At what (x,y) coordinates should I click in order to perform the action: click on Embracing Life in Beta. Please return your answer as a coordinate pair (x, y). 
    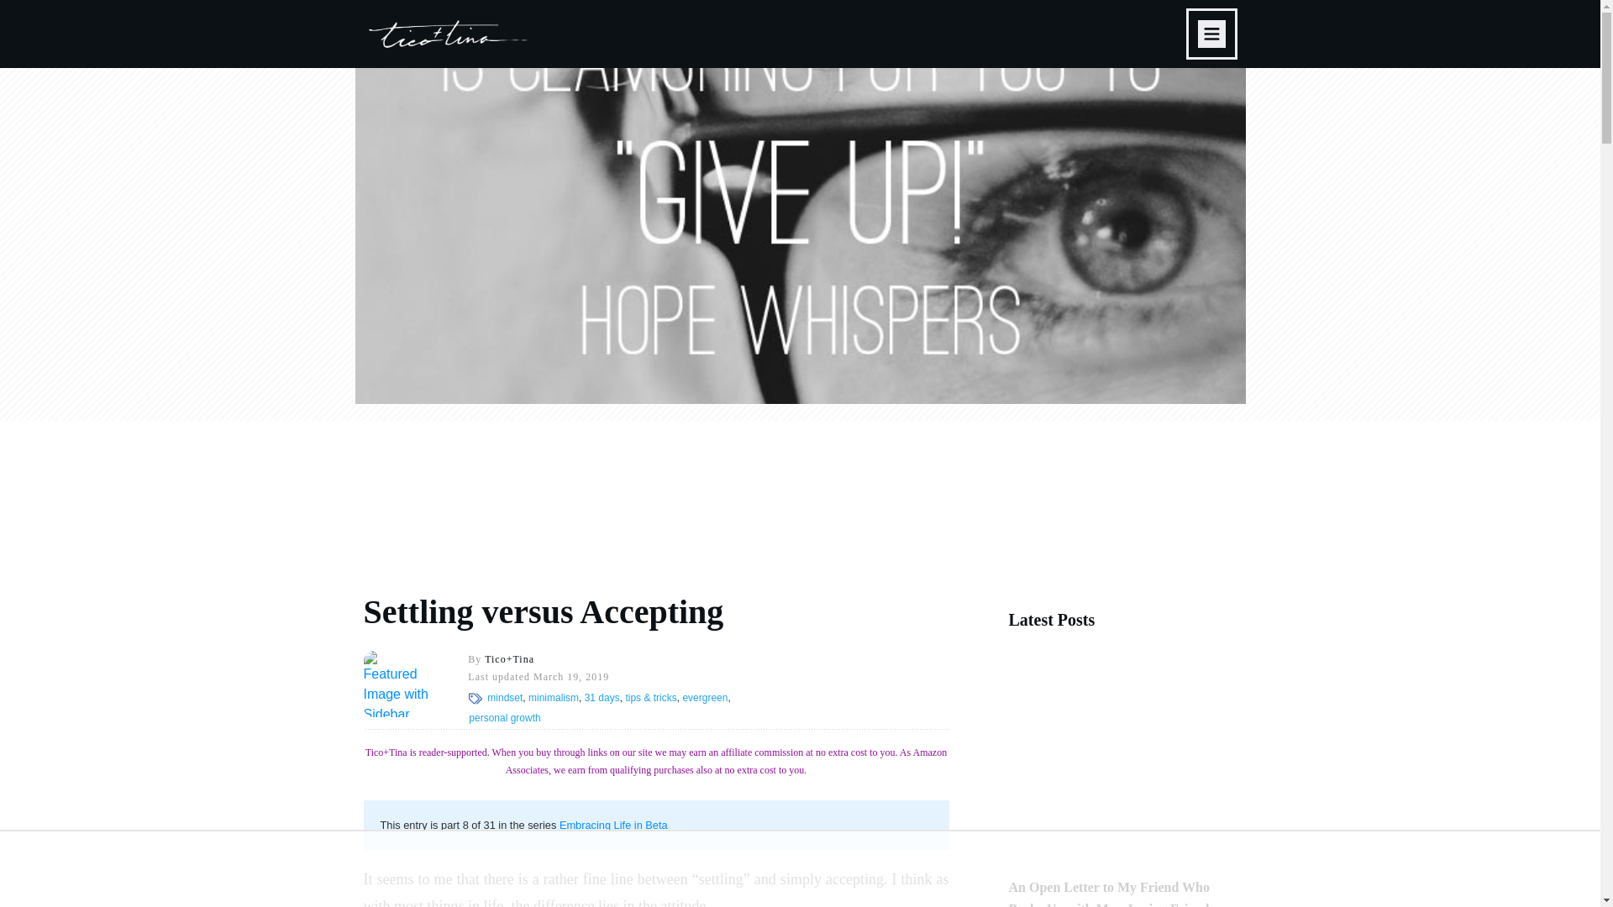
    Looking at the image, I should click on (613, 825).